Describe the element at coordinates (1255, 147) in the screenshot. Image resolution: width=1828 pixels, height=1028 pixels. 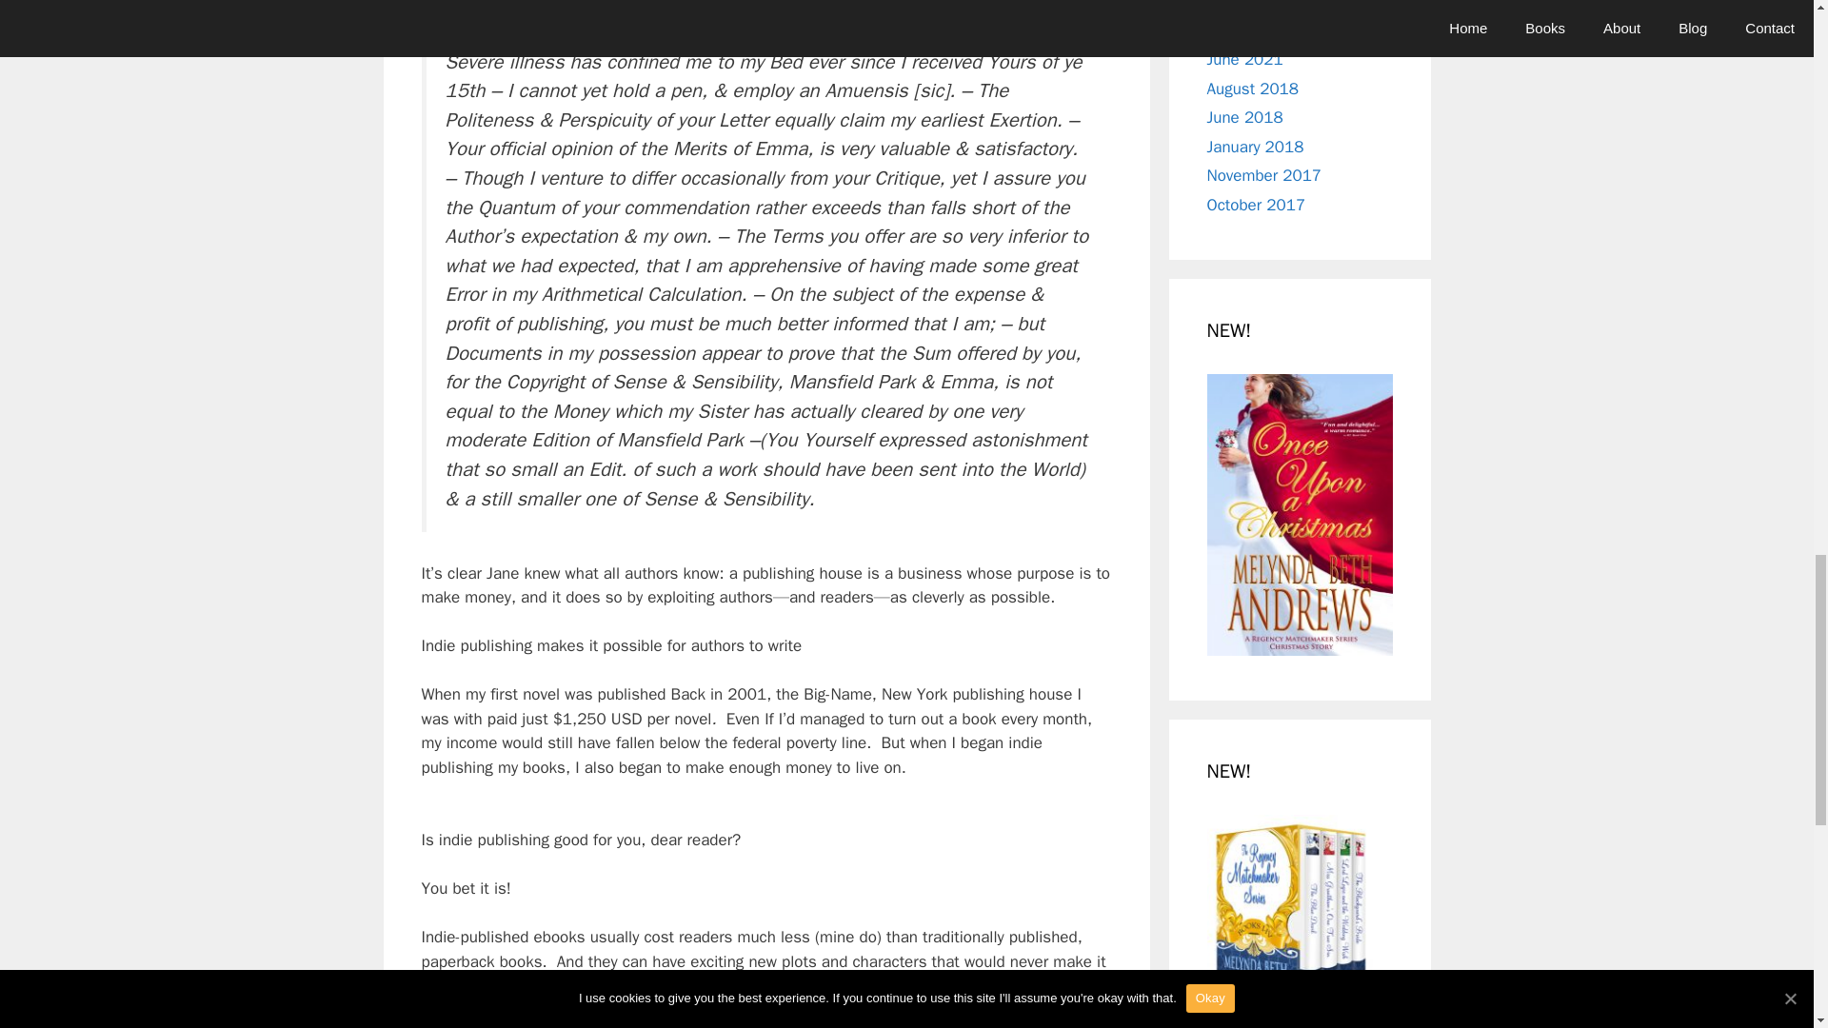
I see `January 2018` at that location.